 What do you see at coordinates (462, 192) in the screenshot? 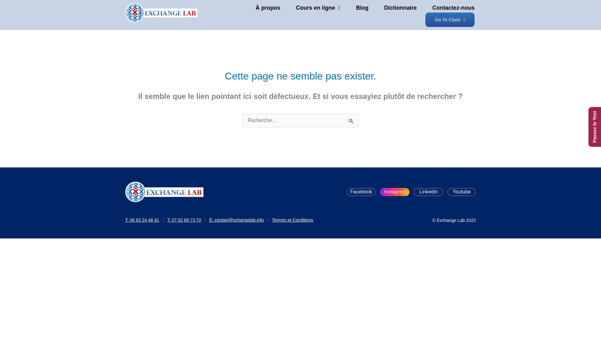
I see `Youtube` at bounding box center [462, 192].